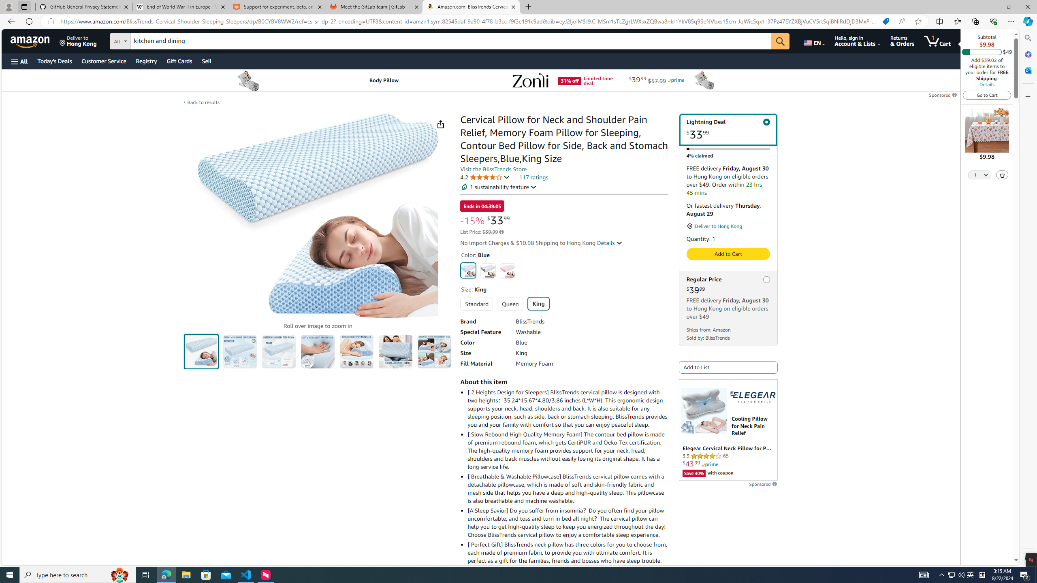 The image size is (1037, 583). I want to click on Open Menu, so click(19, 62).